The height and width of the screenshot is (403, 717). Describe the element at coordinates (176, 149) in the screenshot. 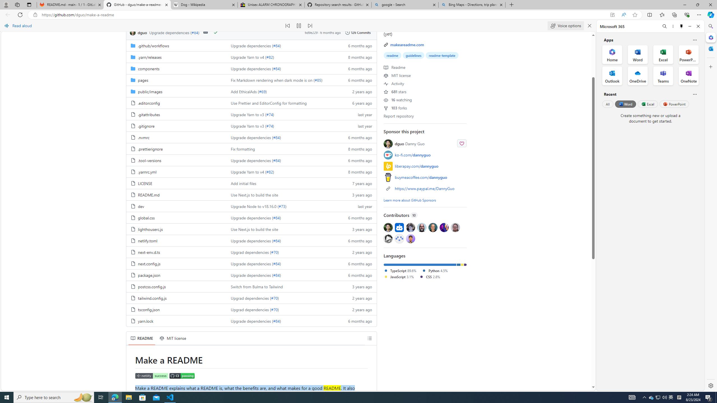

I see `.prettierignore, (File)` at that location.